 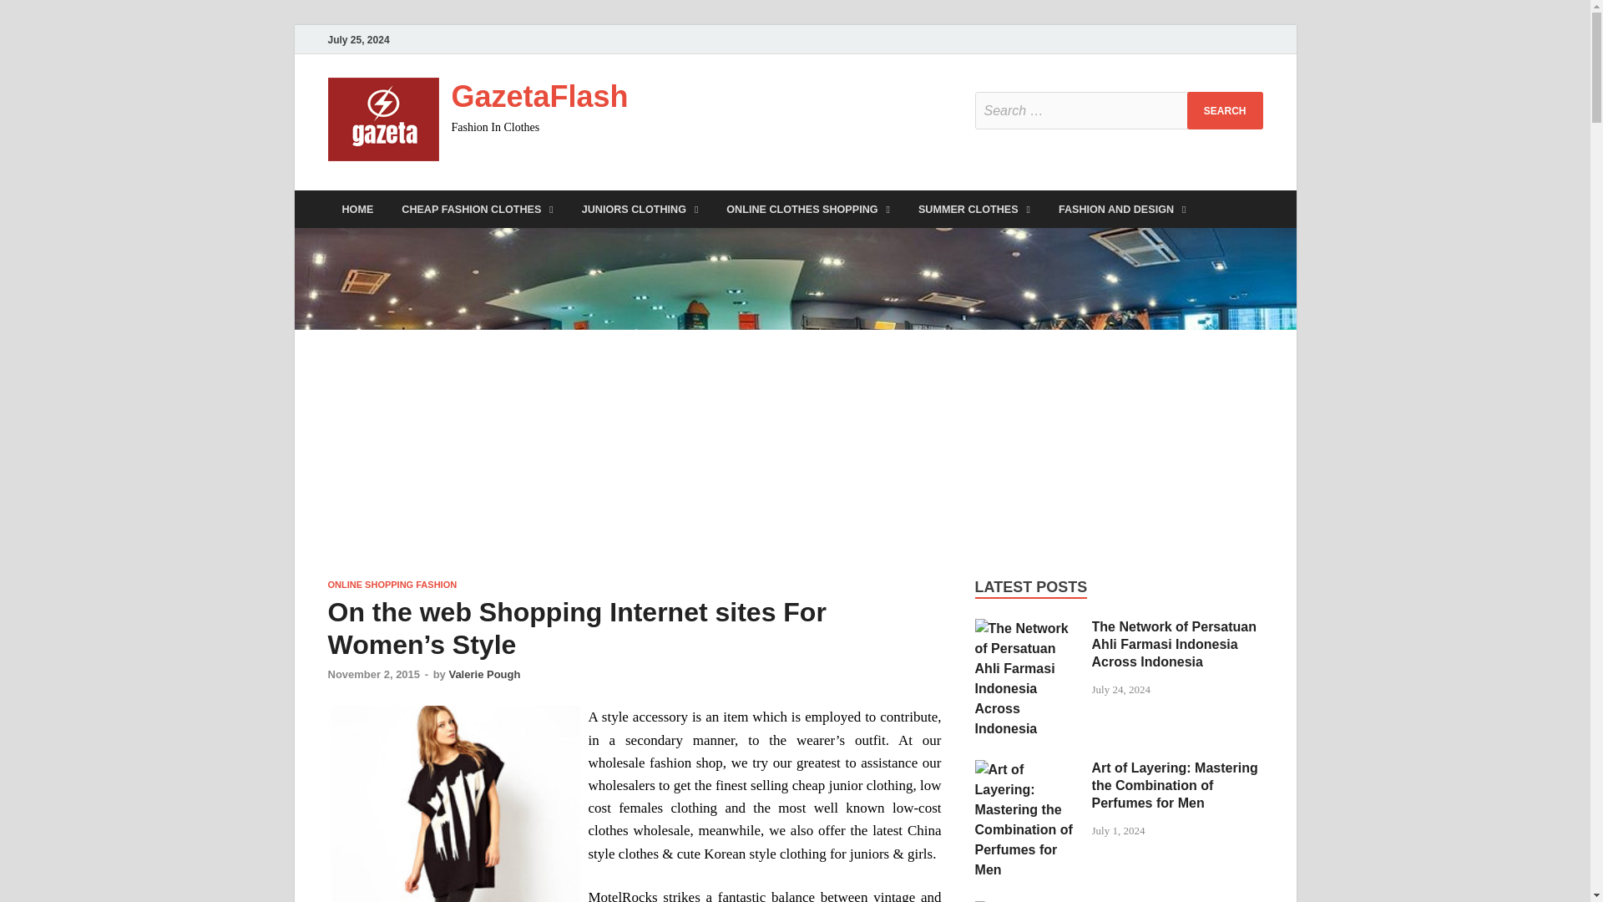 What do you see at coordinates (973, 209) in the screenshot?
I see `SUMMER CLOTHES` at bounding box center [973, 209].